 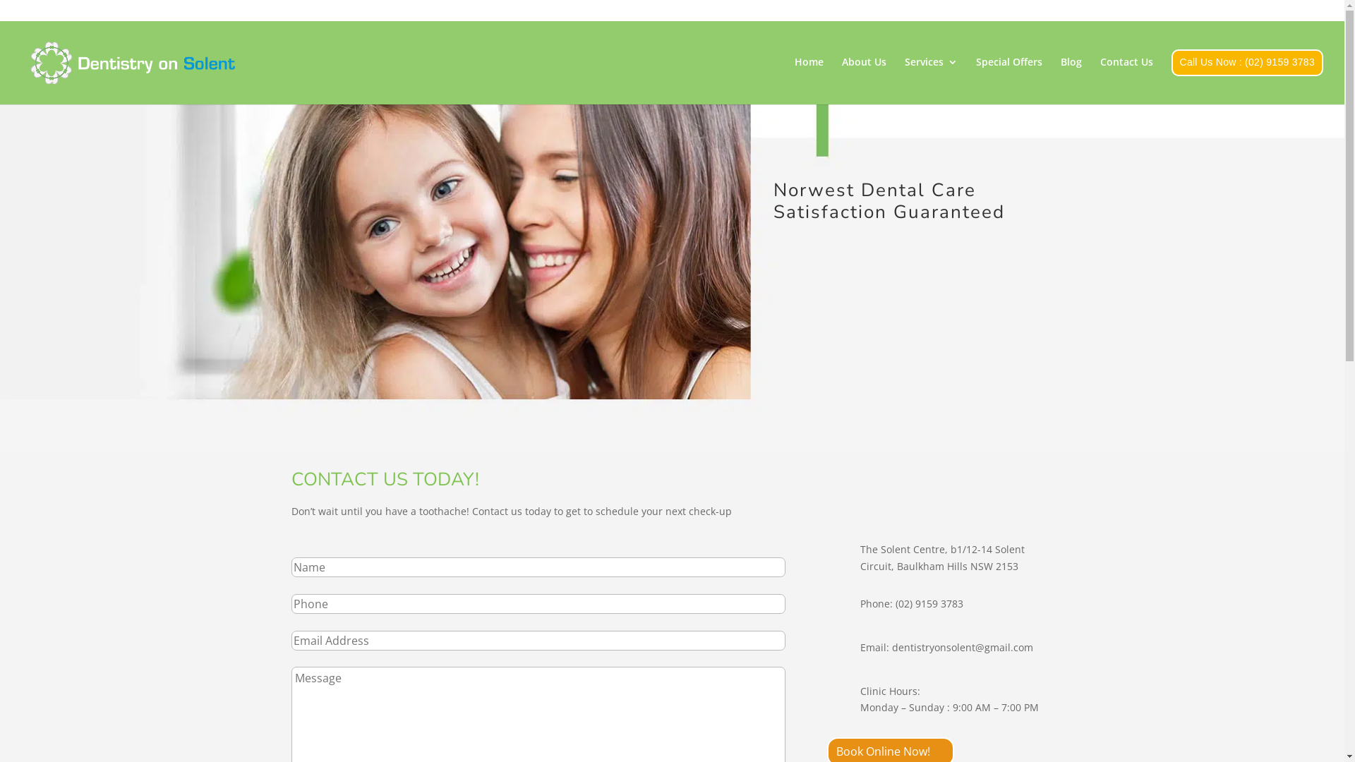 What do you see at coordinates (864, 76) in the screenshot?
I see `About Us` at bounding box center [864, 76].